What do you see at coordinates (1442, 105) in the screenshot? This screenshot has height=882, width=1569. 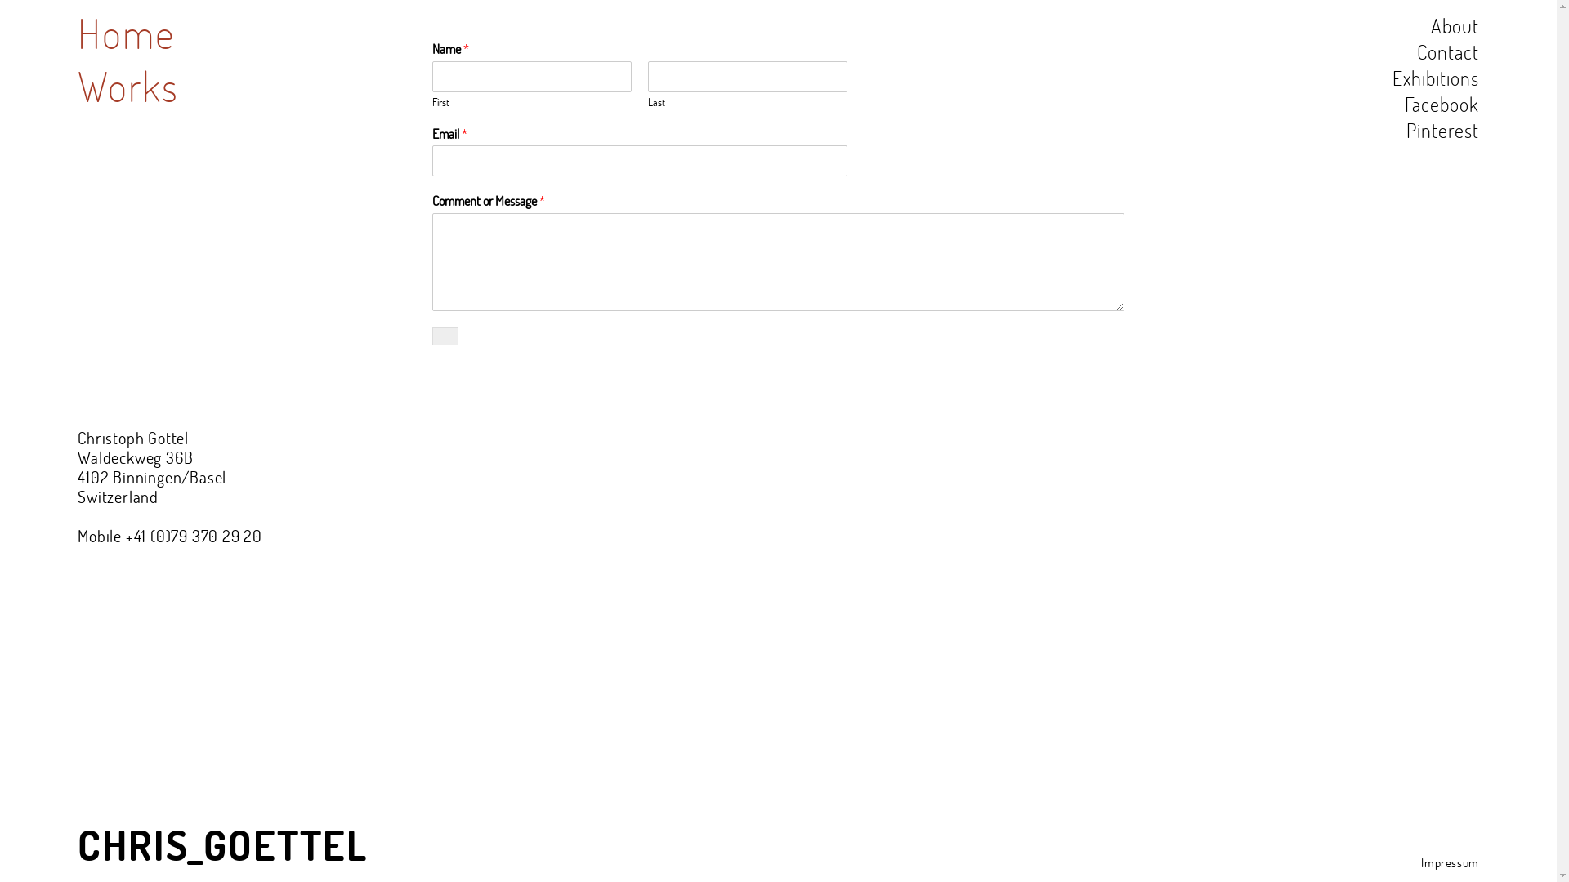 I see `Facebook` at bounding box center [1442, 105].